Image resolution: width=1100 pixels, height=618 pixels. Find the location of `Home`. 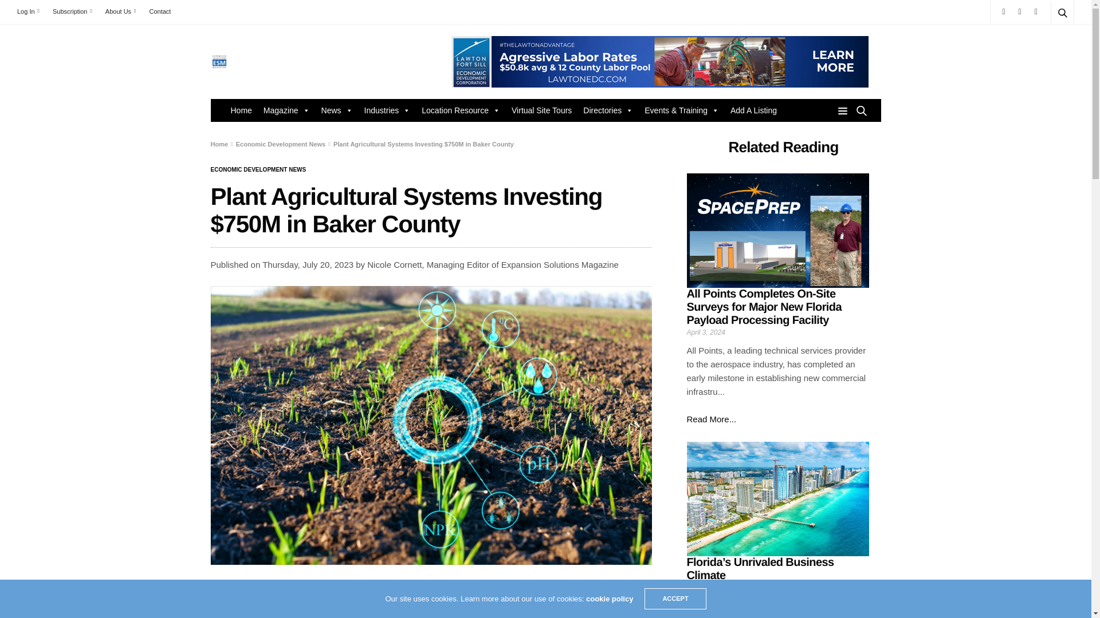

Home is located at coordinates (241, 110).